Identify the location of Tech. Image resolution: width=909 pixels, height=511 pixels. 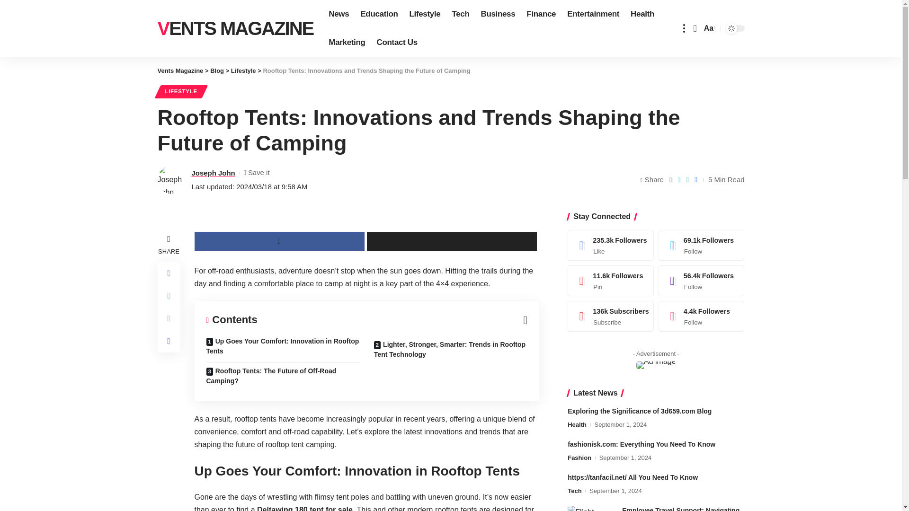
(460, 14).